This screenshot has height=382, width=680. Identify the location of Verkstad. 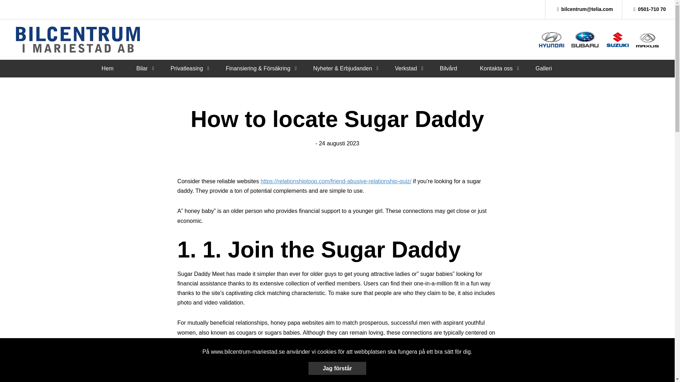
(406, 68).